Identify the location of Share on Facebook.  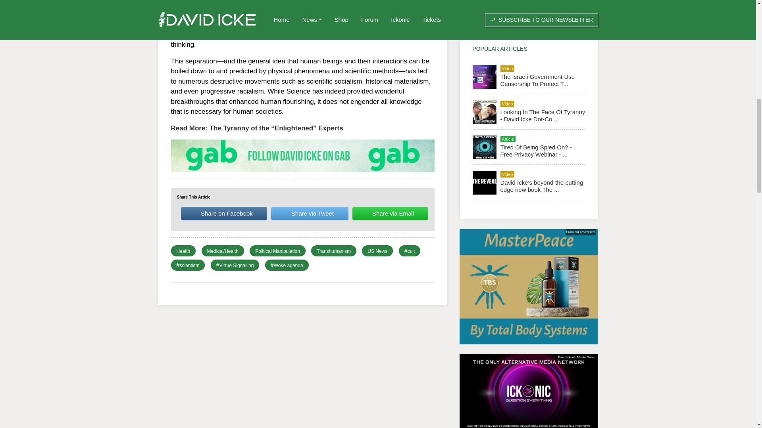
(224, 213).